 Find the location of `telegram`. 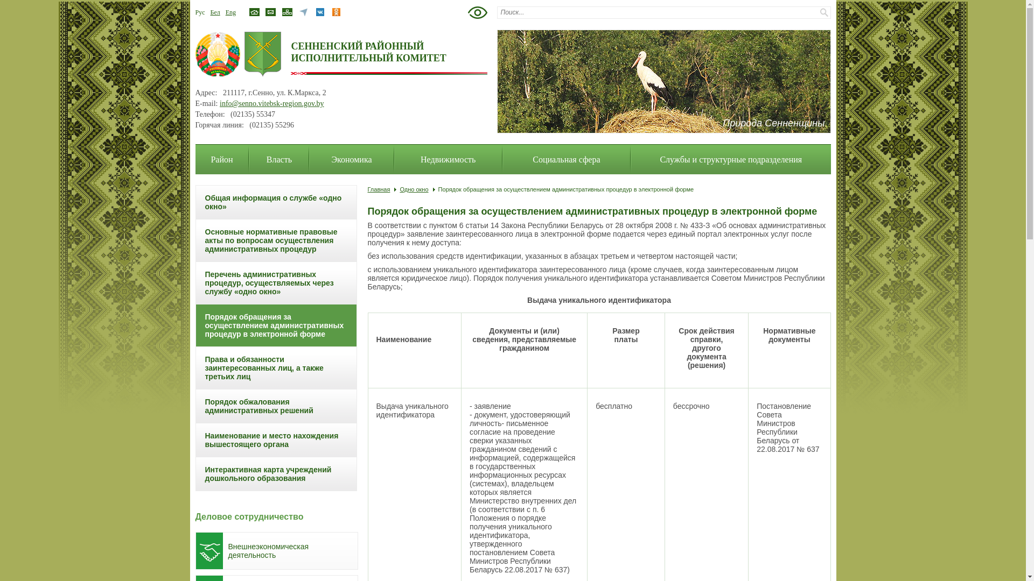

telegram is located at coordinates (304, 15).